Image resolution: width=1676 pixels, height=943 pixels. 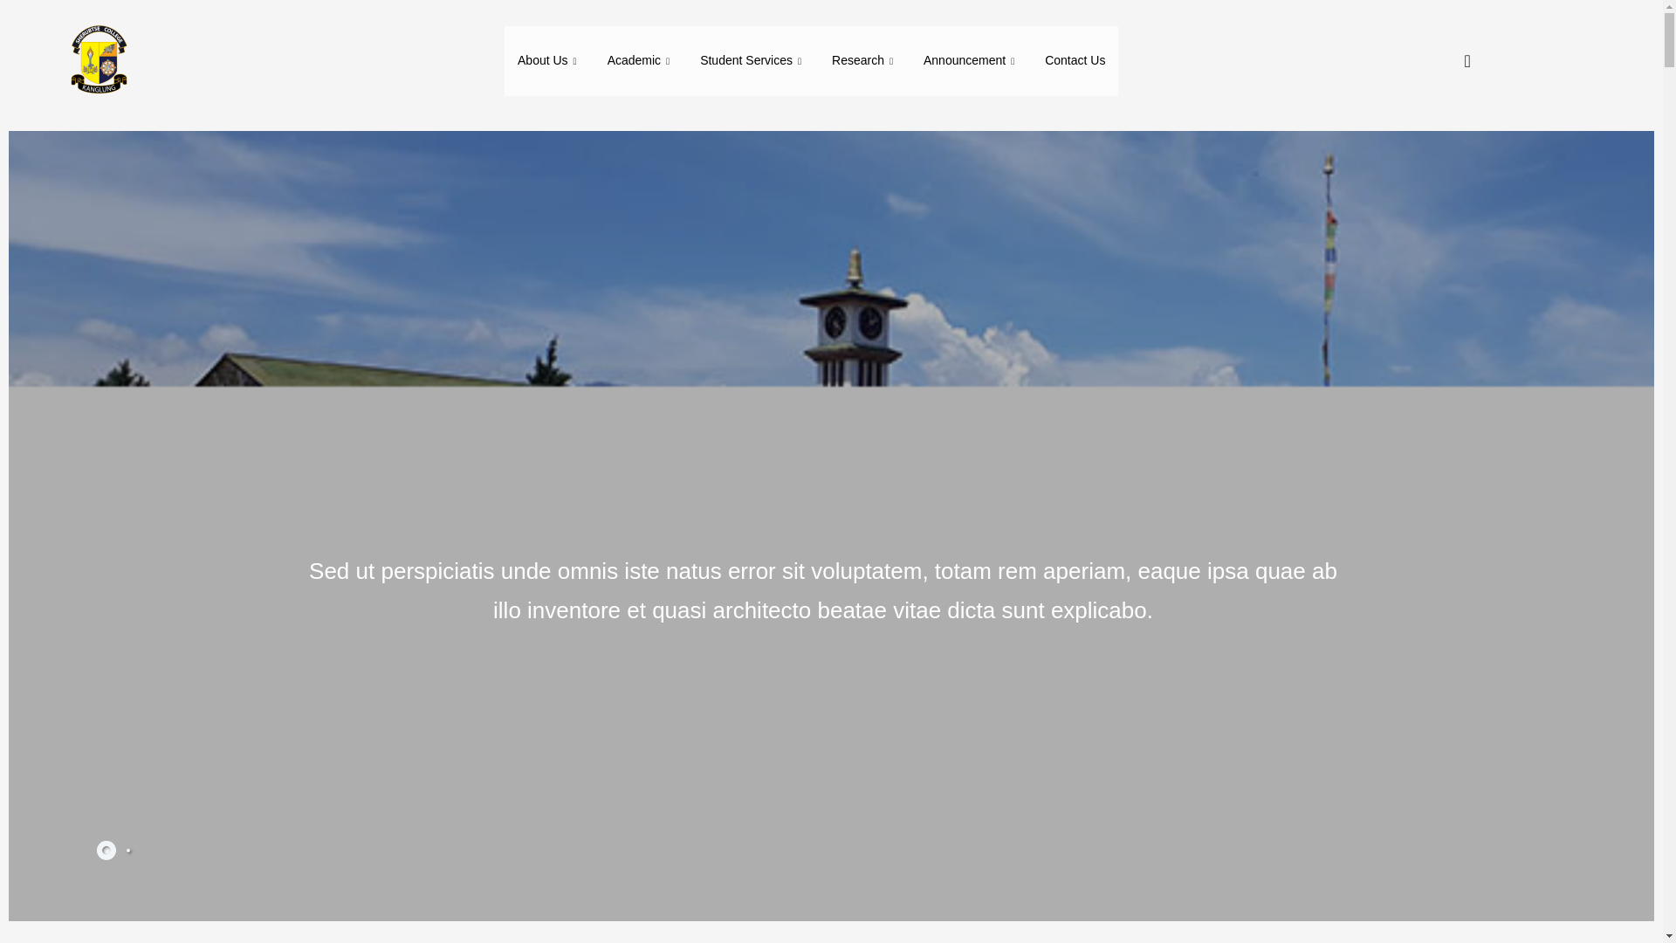 What do you see at coordinates (971, 61) in the screenshot?
I see `Announcement` at bounding box center [971, 61].